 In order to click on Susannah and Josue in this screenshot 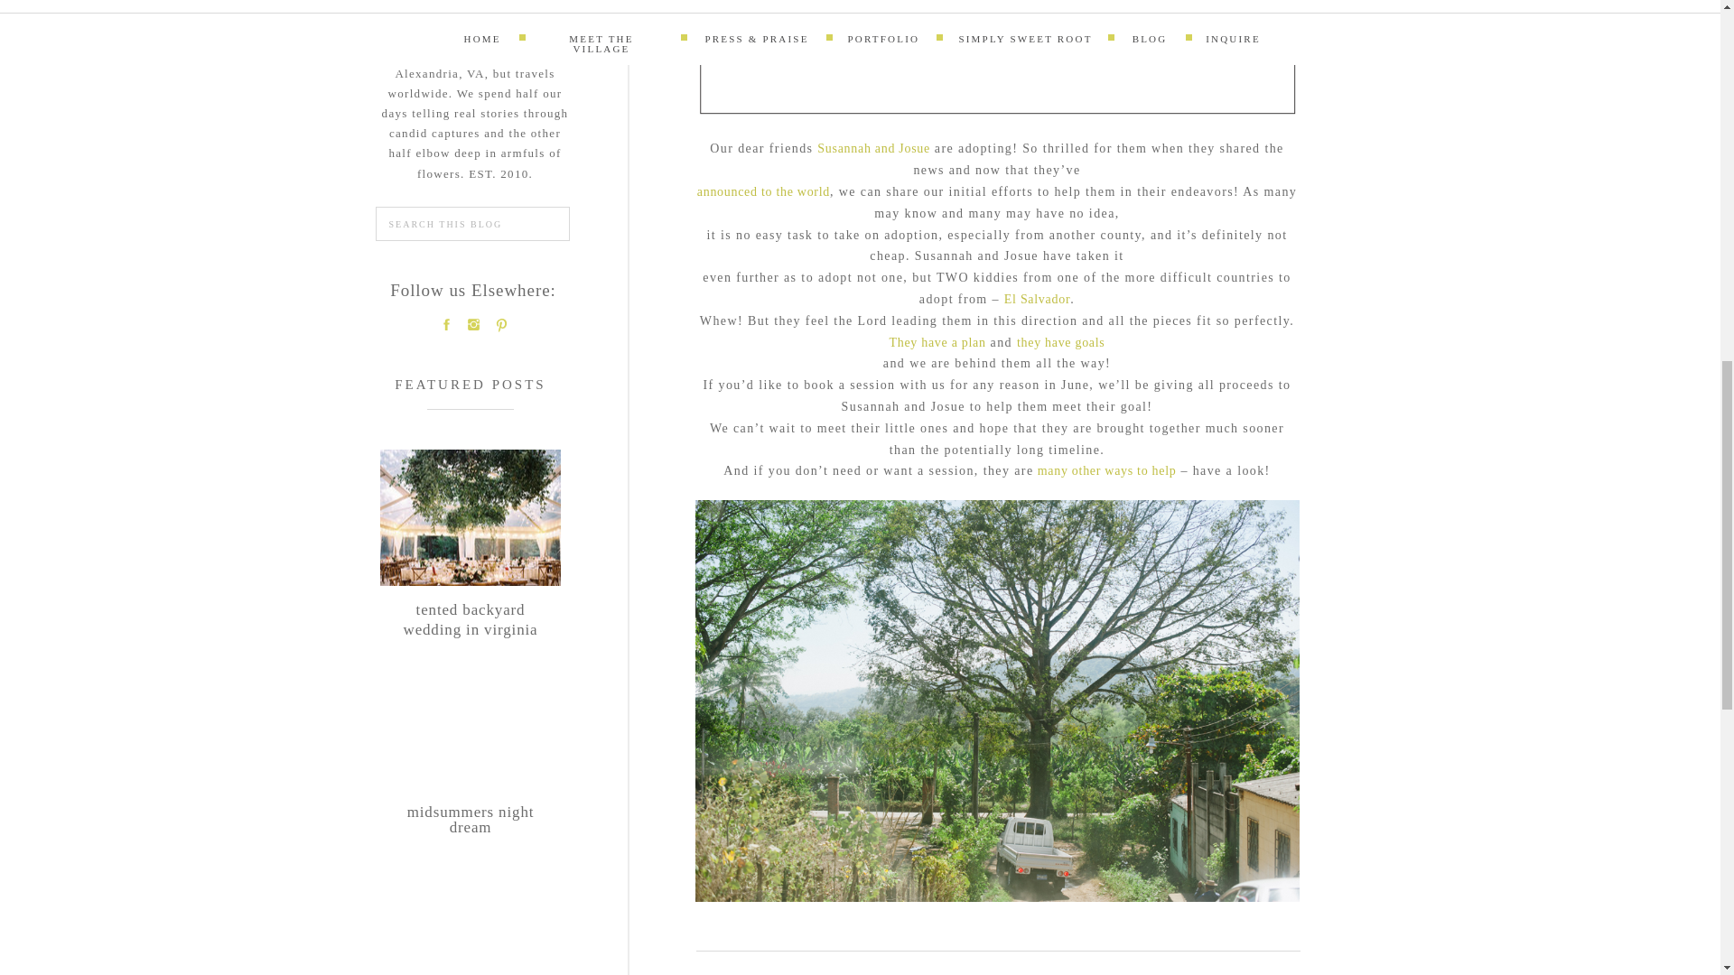, I will do `click(470, 618)`.